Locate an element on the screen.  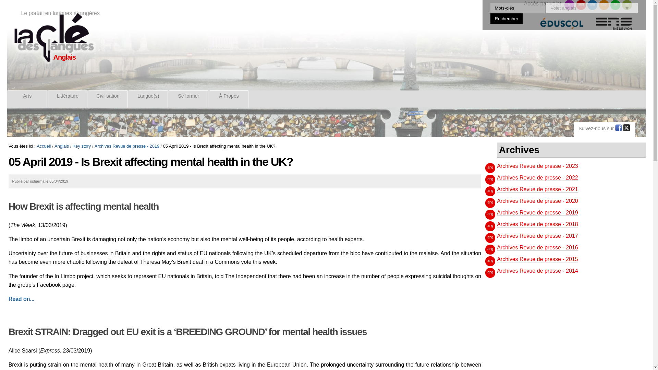
ENS Lyon is located at coordinates (614, 27).